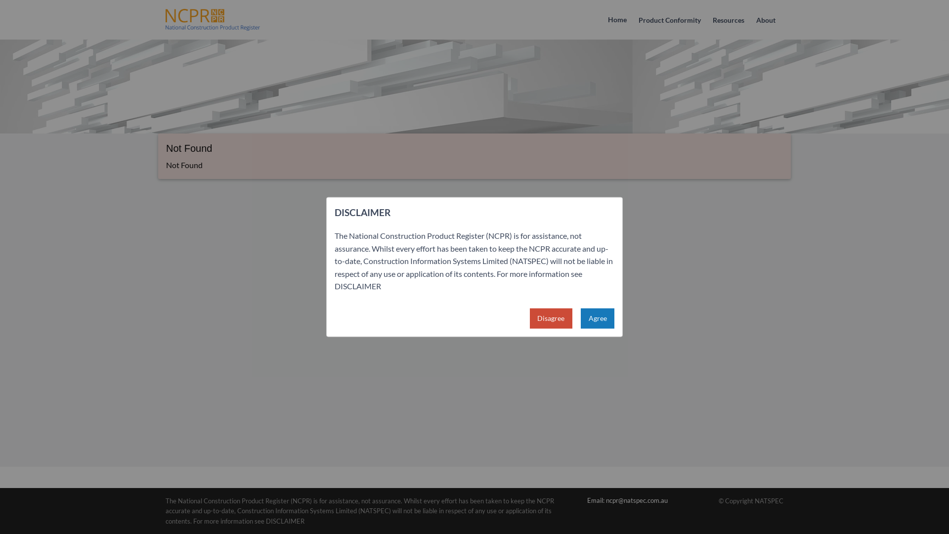  What do you see at coordinates (598, 318) in the screenshot?
I see `Agree` at bounding box center [598, 318].